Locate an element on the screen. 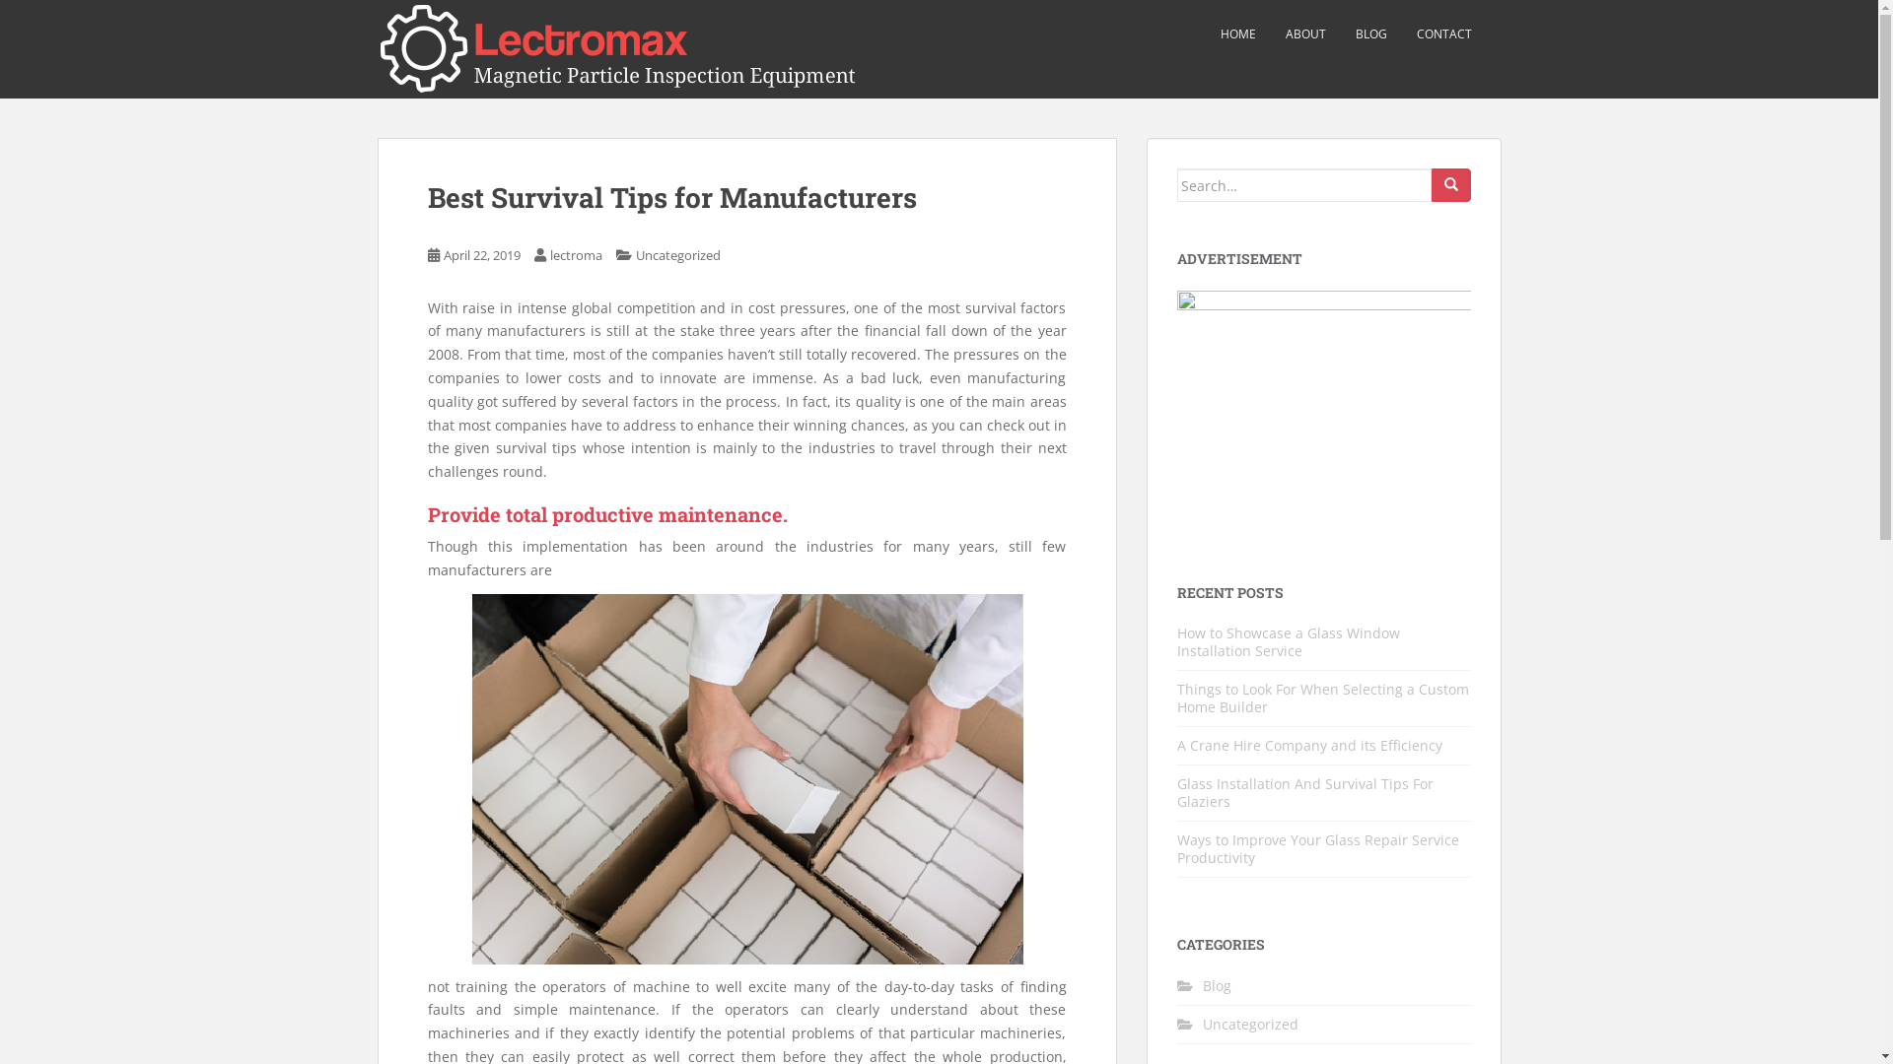 This screenshot has width=1893, height=1064. Uncategorized is located at coordinates (677, 255).